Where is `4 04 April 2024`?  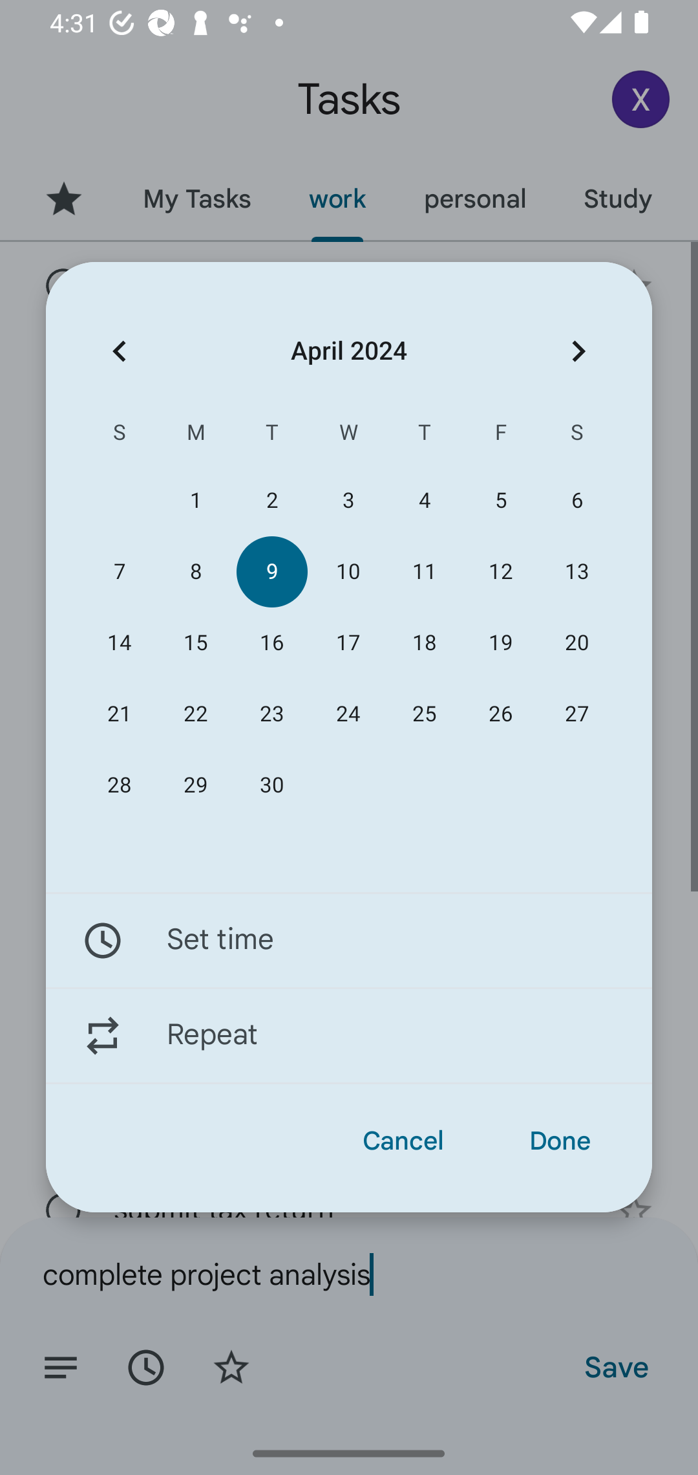
4 04 April 2024 is located at coordinates (425, 501).